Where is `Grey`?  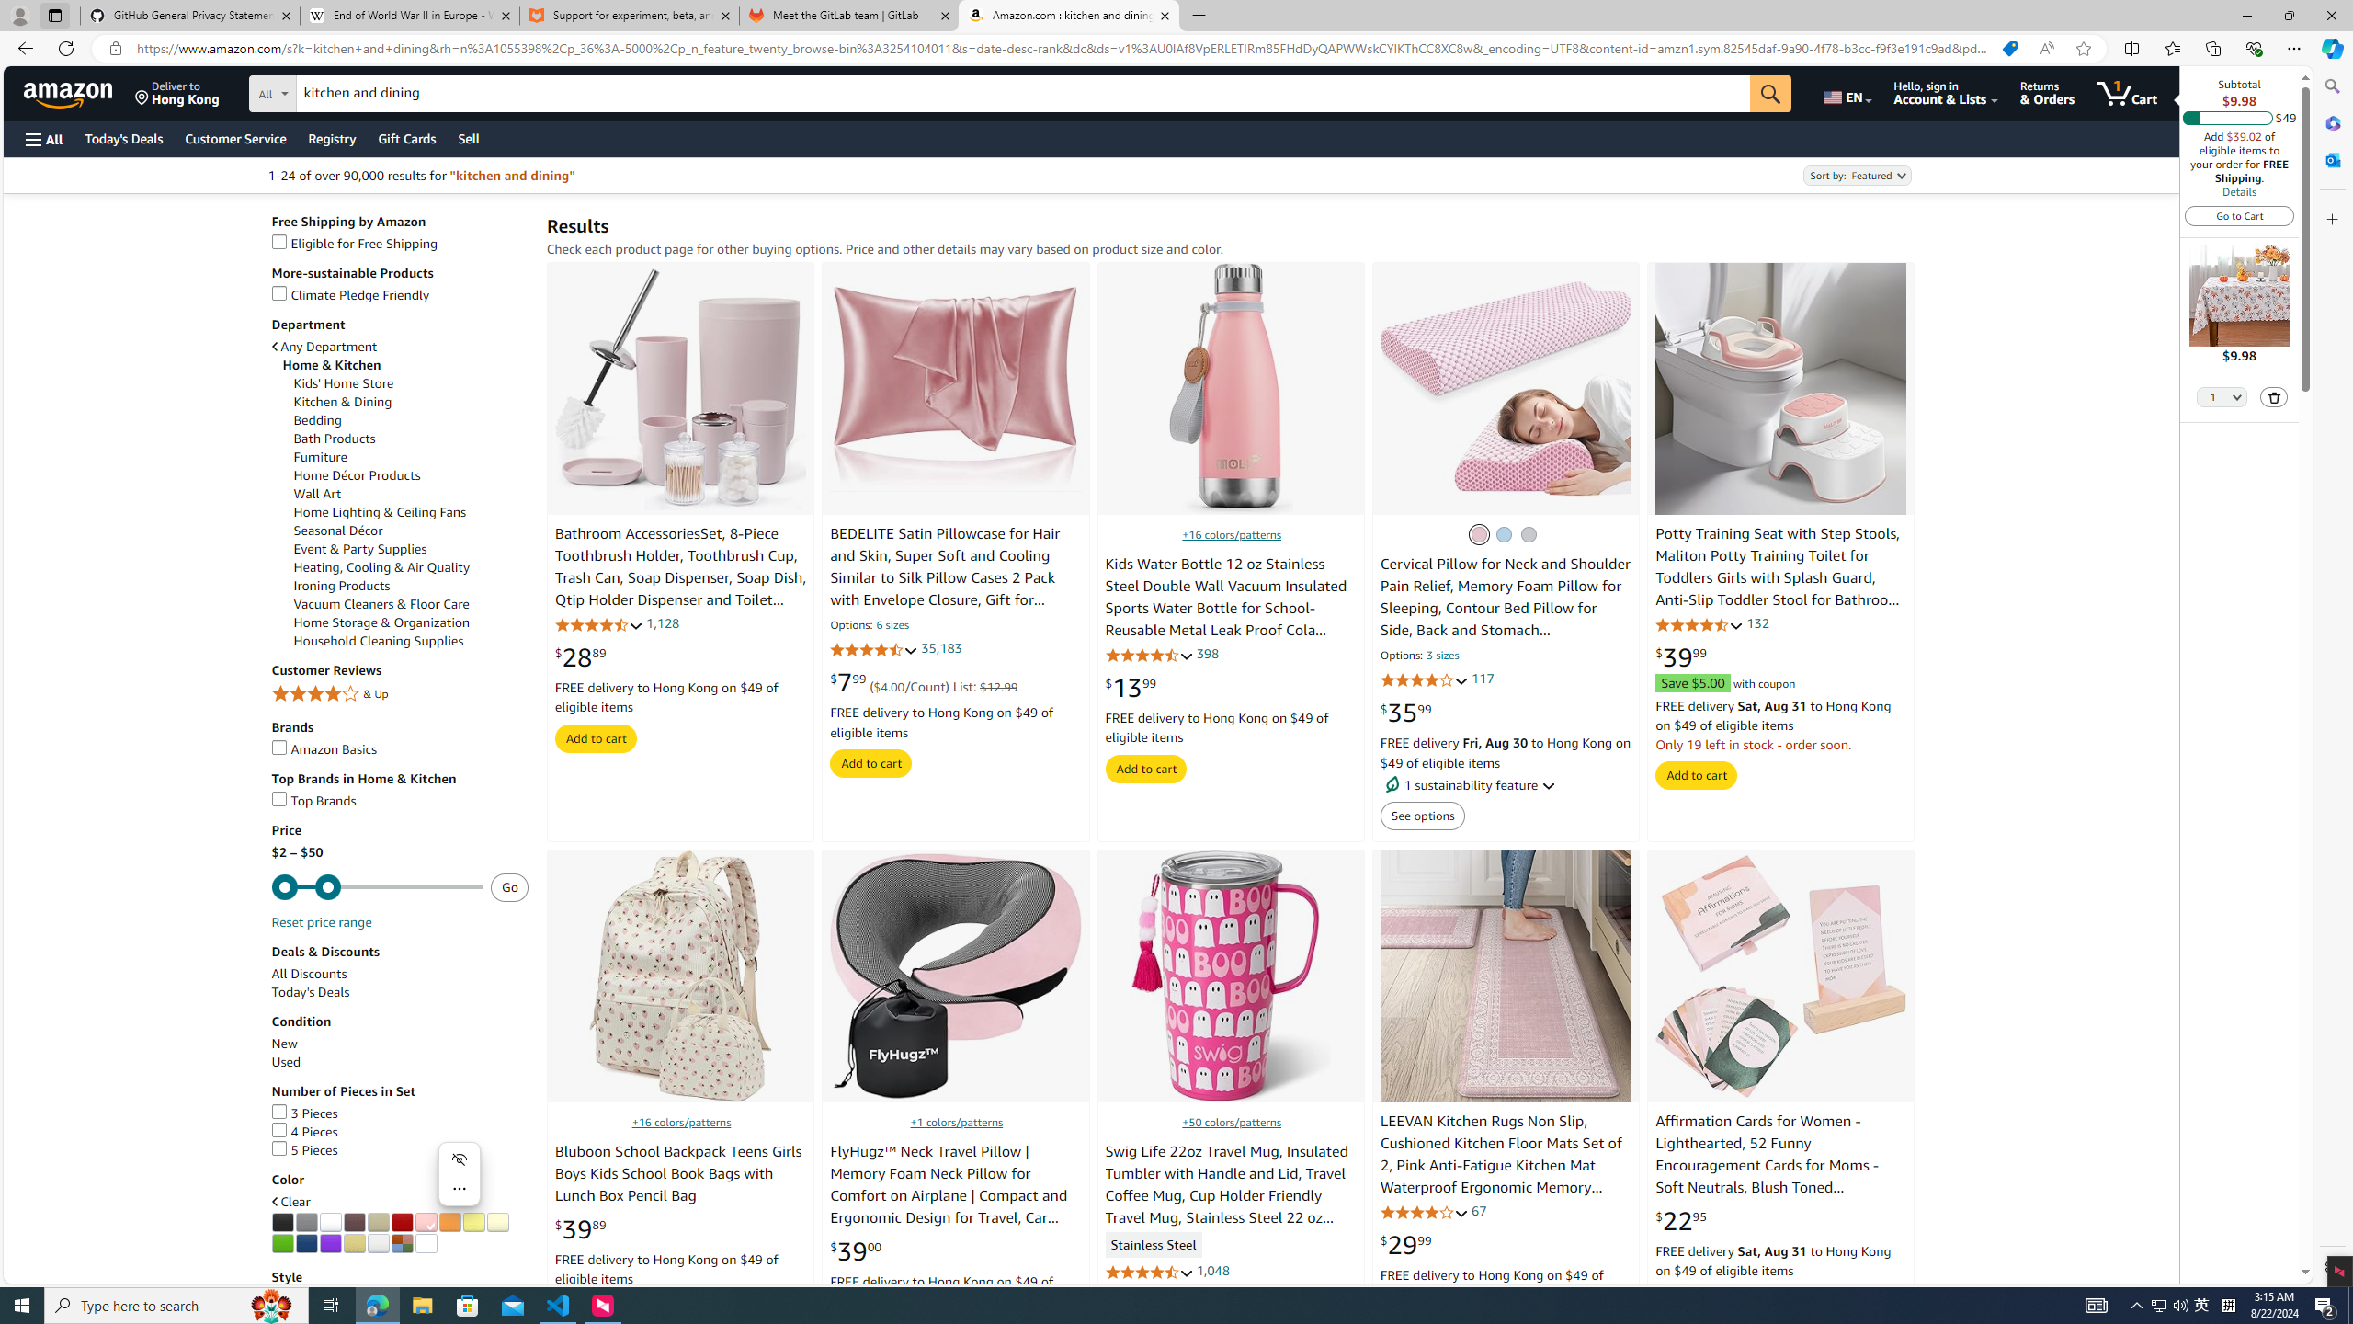
Grey is located at coordinates (1528, 533).